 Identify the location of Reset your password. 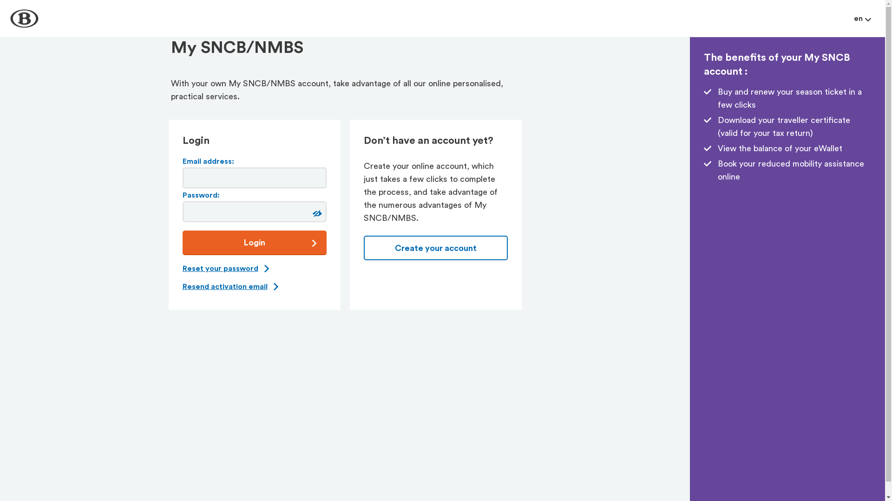
(220, 269).